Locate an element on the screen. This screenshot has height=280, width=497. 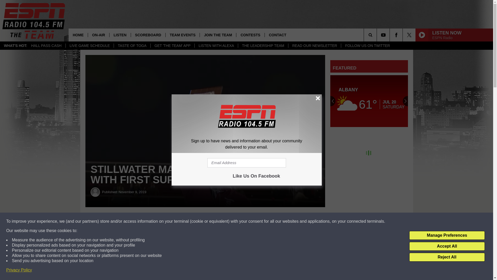
THE LEADERSHIP TEAM is located at coordinates (263, 46).